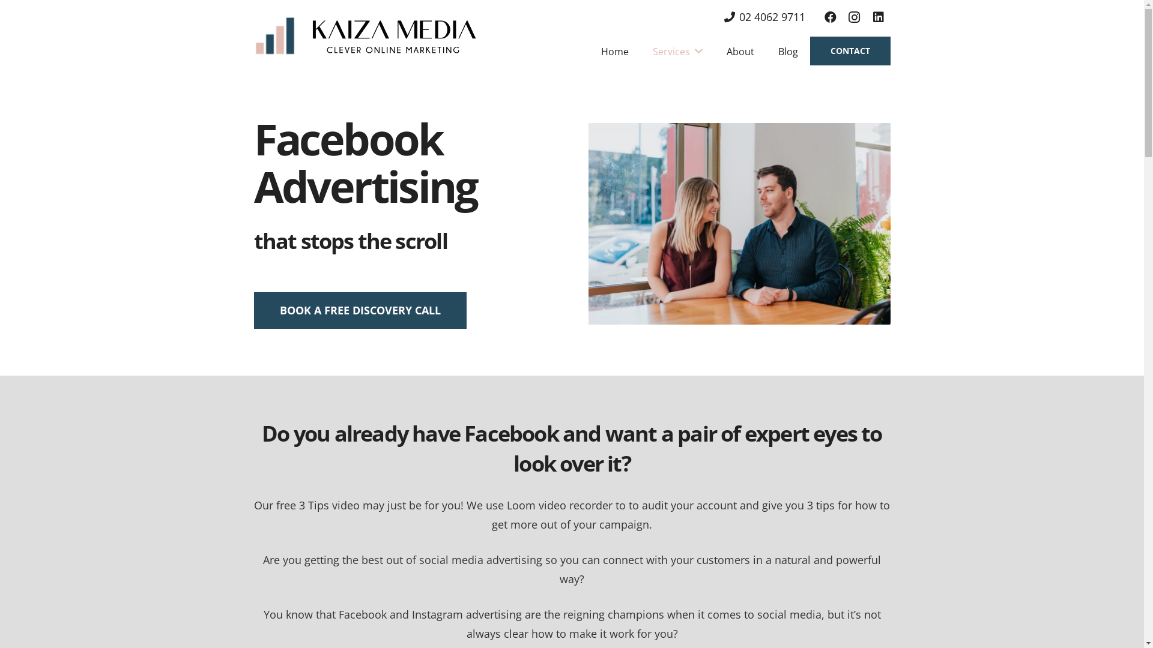 The image size is (1153, 648). What do you see at coordinates (740, 52) in the screenshot?
I see `About` at bounding box center [740, 52].